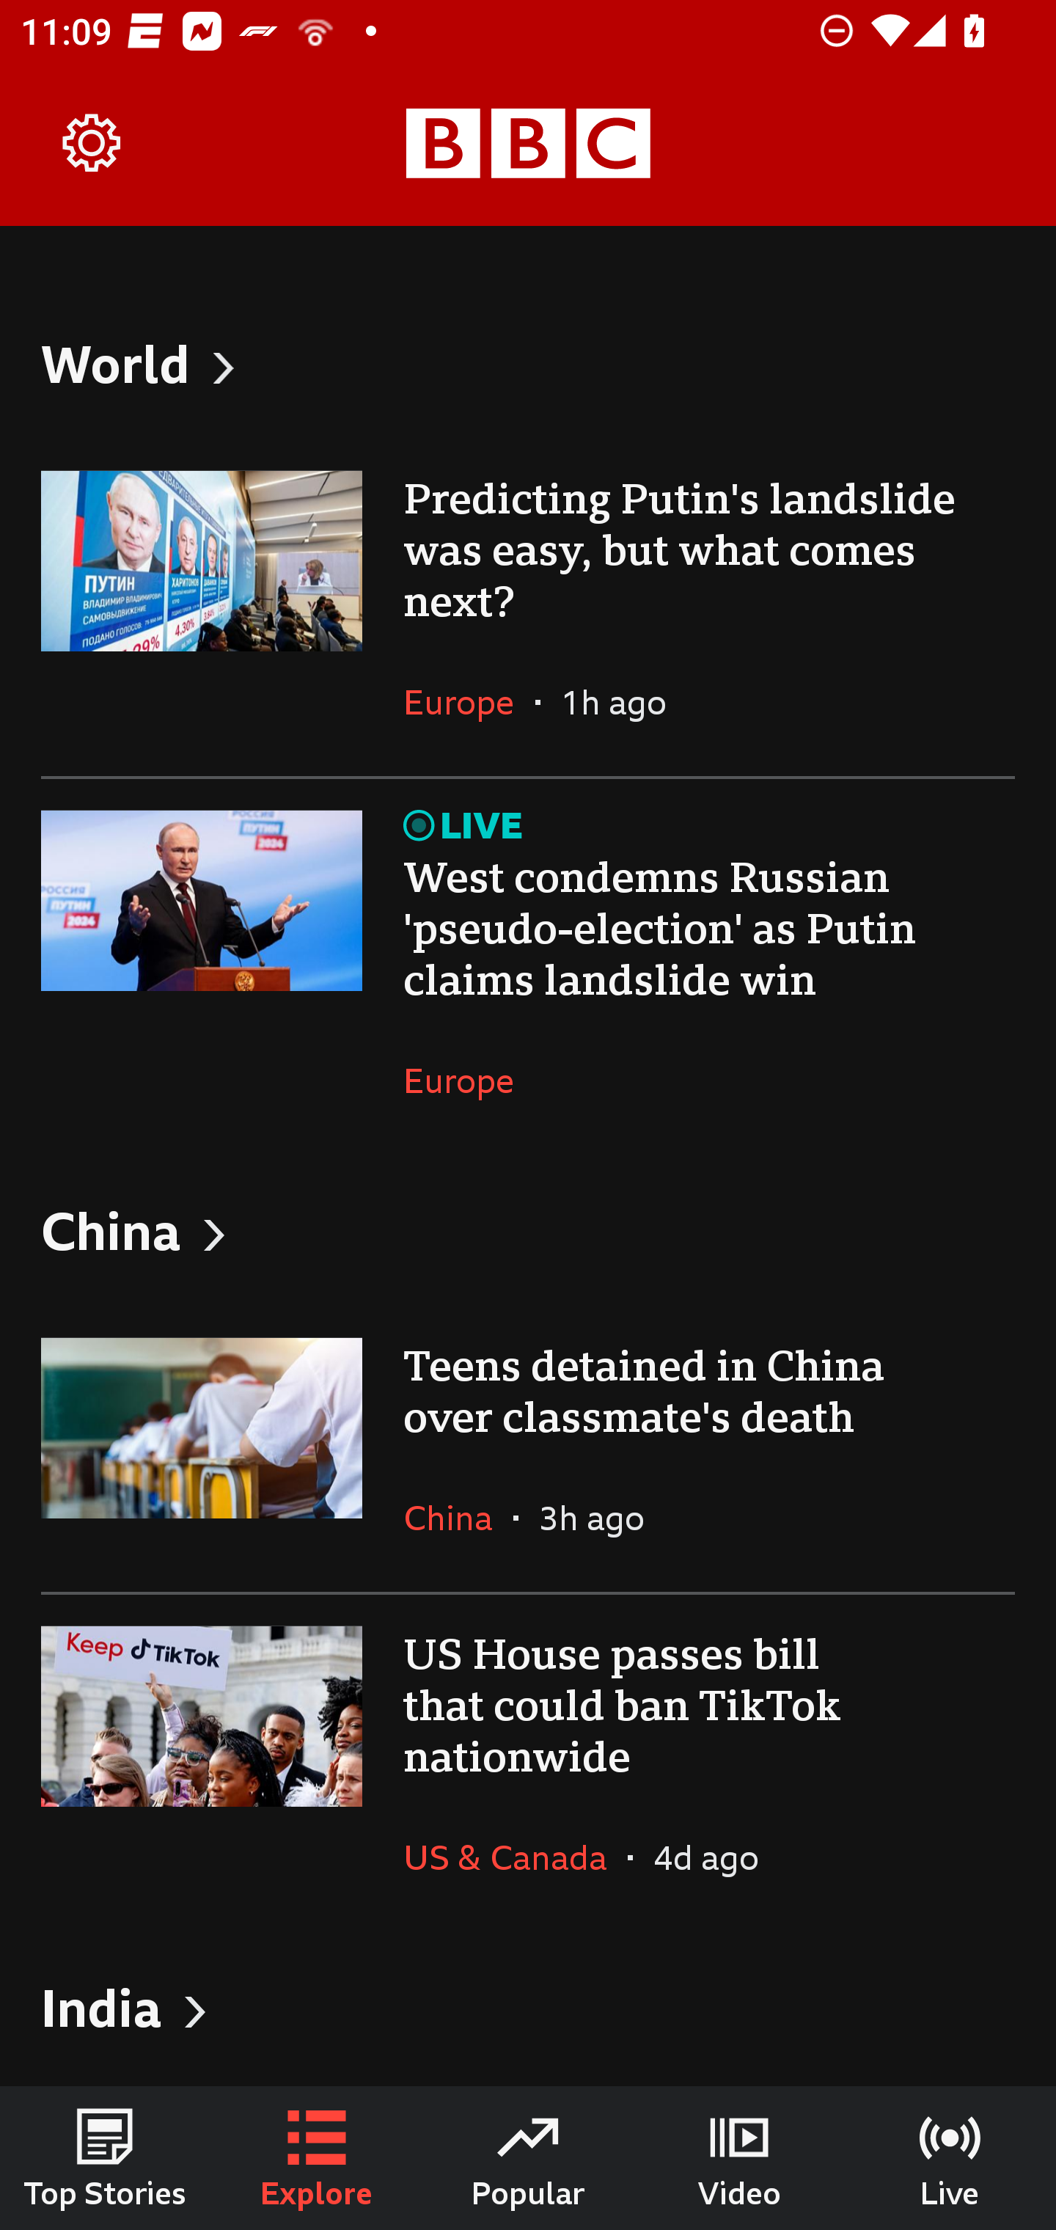  What do you see at coordinates (528, 2007) in the screenshot?
I see `India, Heading India   ` at bounding box center [528, 2007].